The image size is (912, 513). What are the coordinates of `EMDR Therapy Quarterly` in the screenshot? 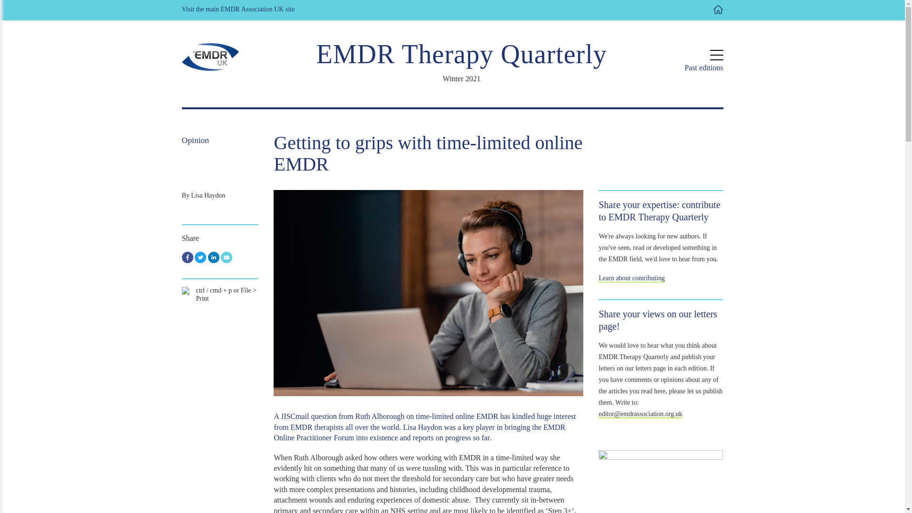 It's located at (462, 54).